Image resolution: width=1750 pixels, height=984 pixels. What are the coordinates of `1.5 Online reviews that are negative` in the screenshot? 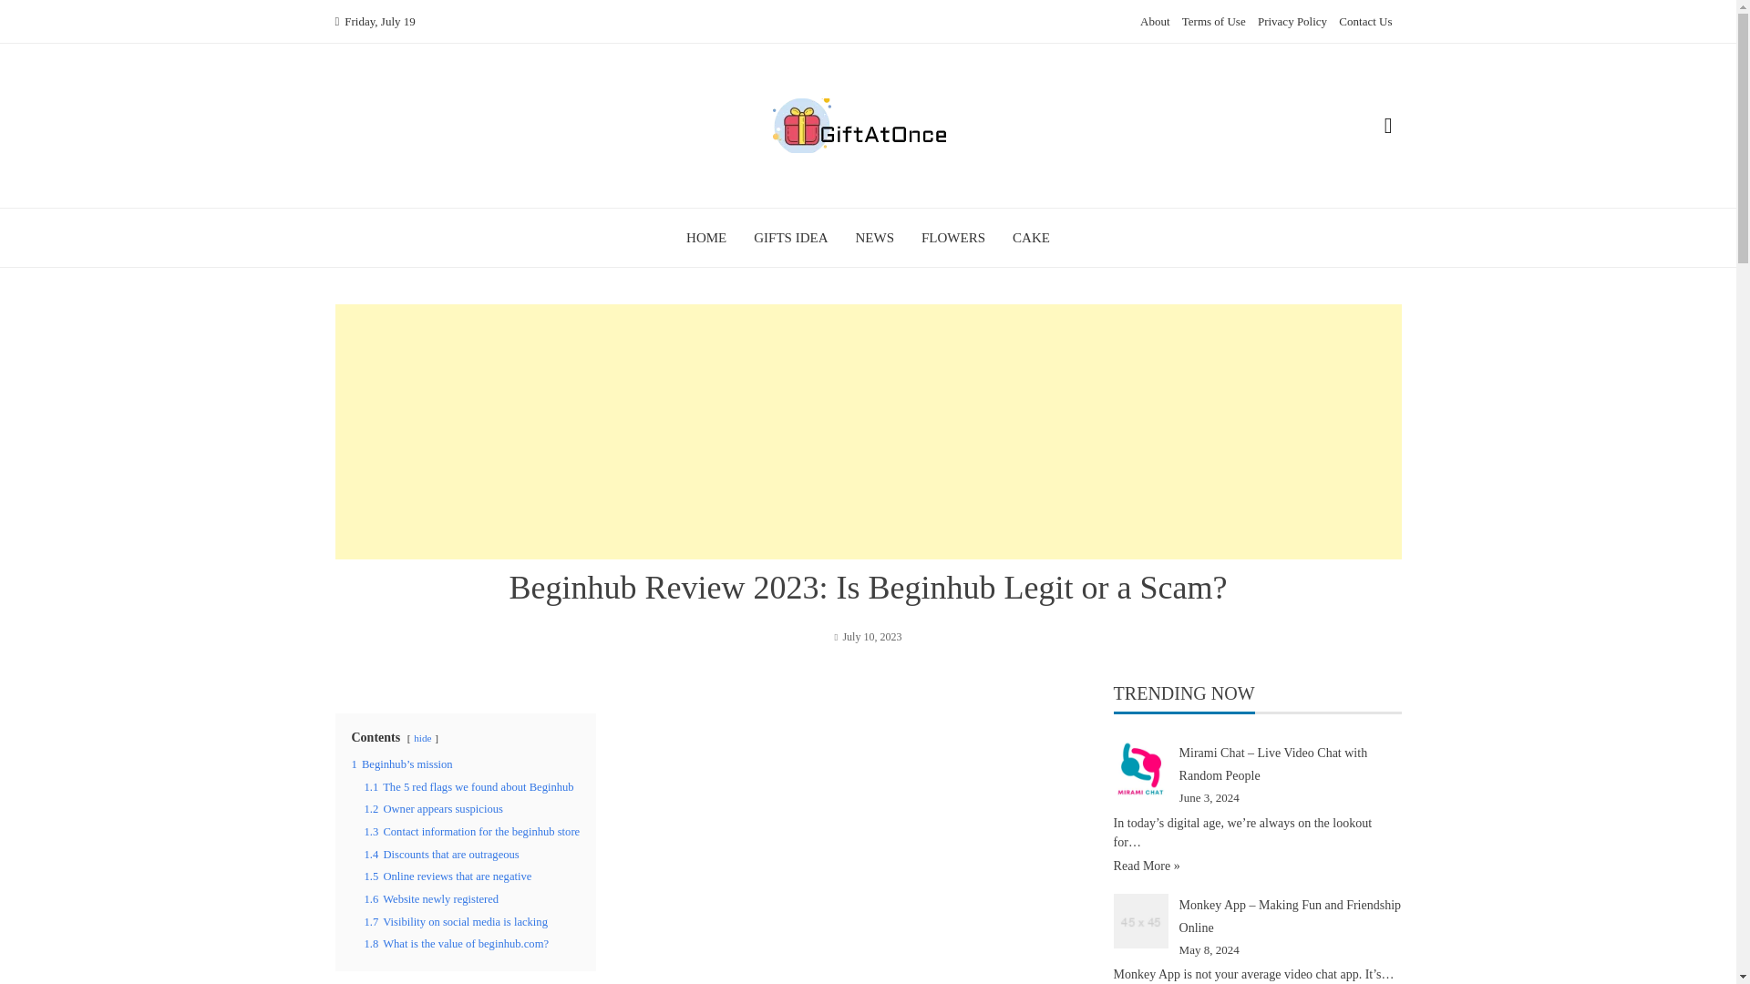 It's located at (448, 876).